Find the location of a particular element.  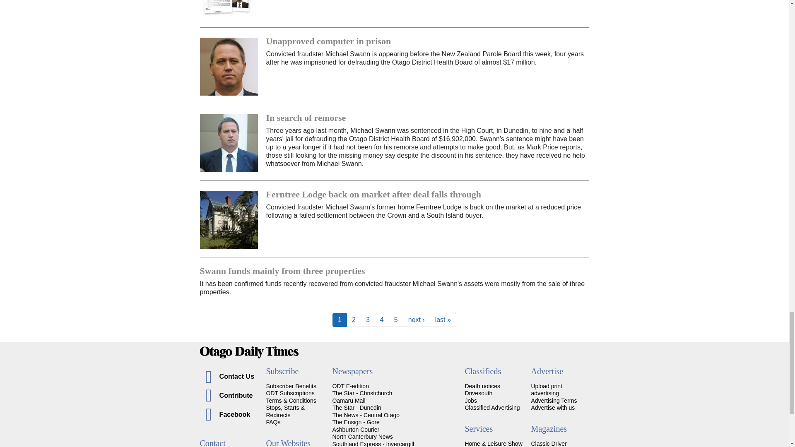

Go to page 4 is located at coordinates (382, 320).